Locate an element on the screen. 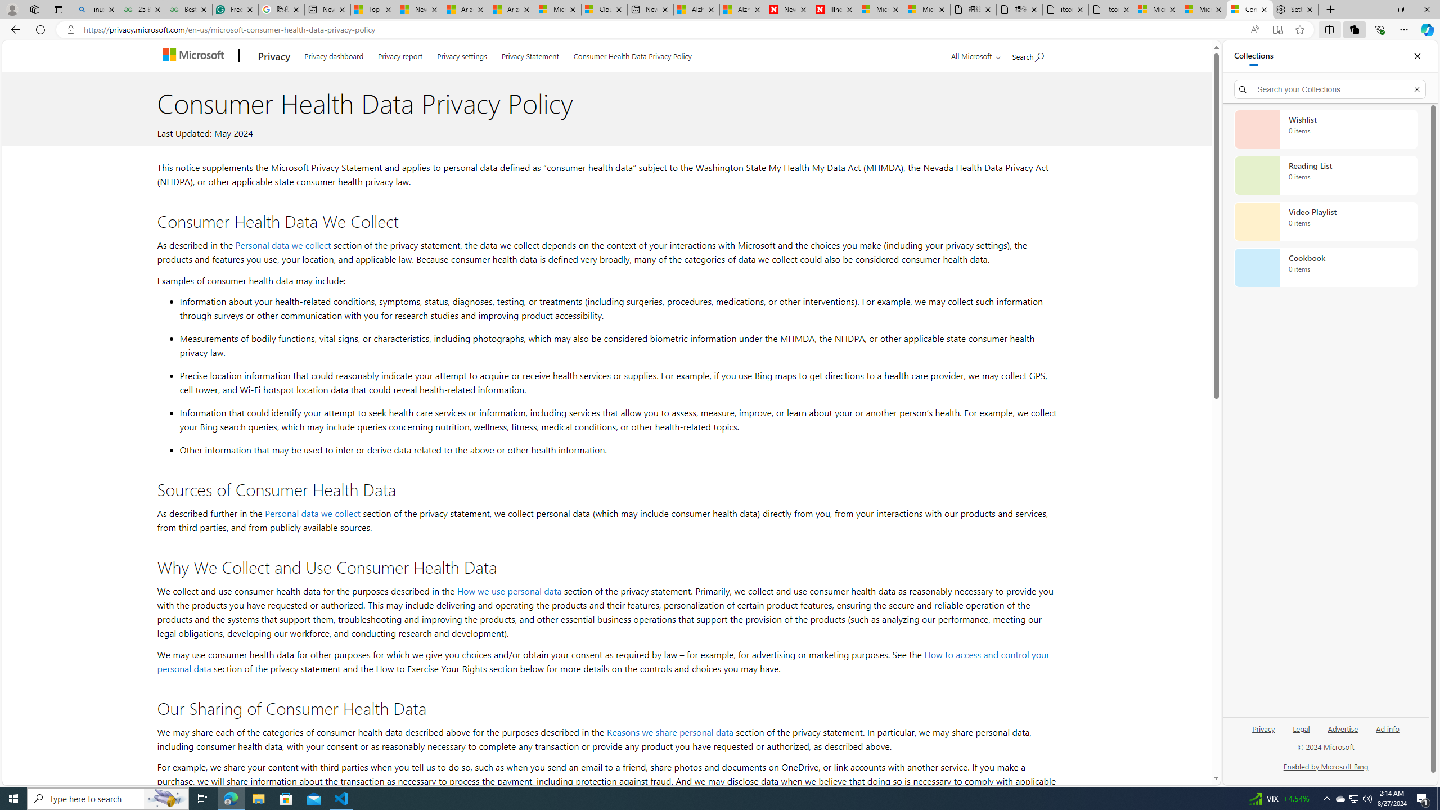  News - MSN is located at coordinates (420, 10).